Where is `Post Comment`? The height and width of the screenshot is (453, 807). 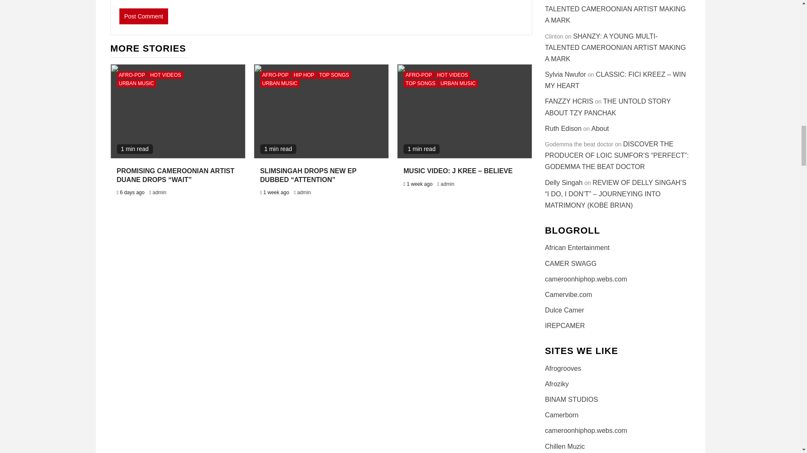
Post Comment is located at coordinates (144, 16).